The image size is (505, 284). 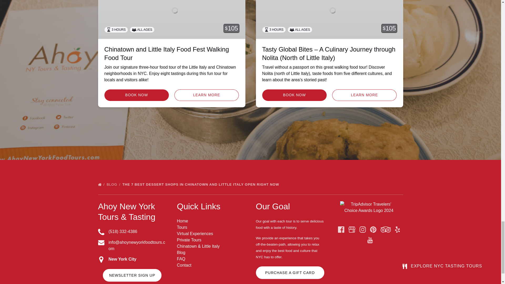 What do you see at coordinates (101, 243) in the screenshot?
I see `Envelope` at bounding box center [101, 243].